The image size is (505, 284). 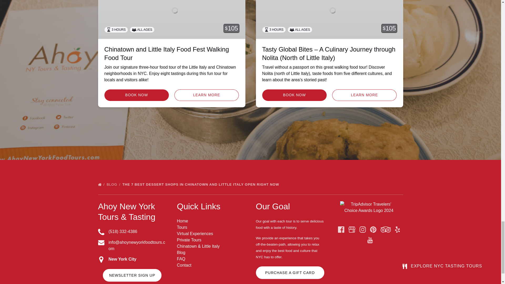 What do you see at coordinates (101, 243) in the screenshot?
I see `Envelope` at bounding box center [101, 243].